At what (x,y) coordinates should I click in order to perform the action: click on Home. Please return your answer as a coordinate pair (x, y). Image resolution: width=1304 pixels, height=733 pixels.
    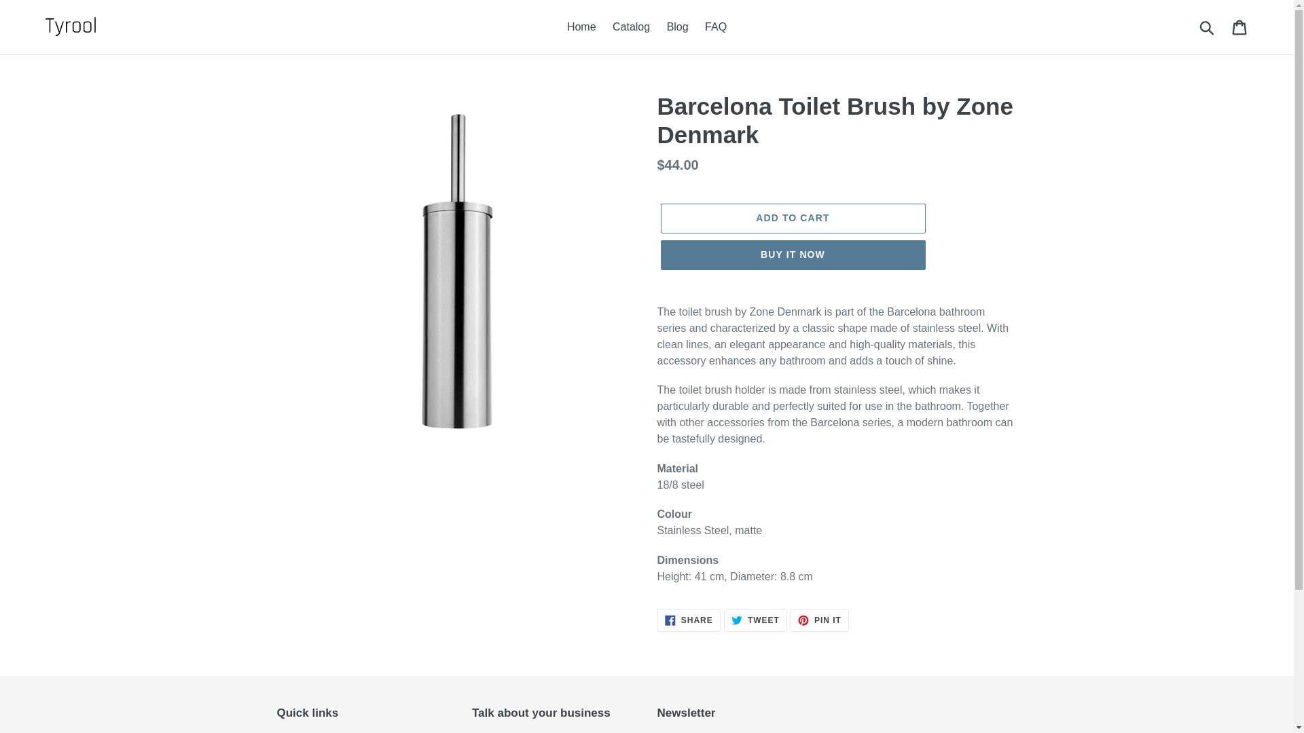
    Looking at the image, I should click on (792, 219).